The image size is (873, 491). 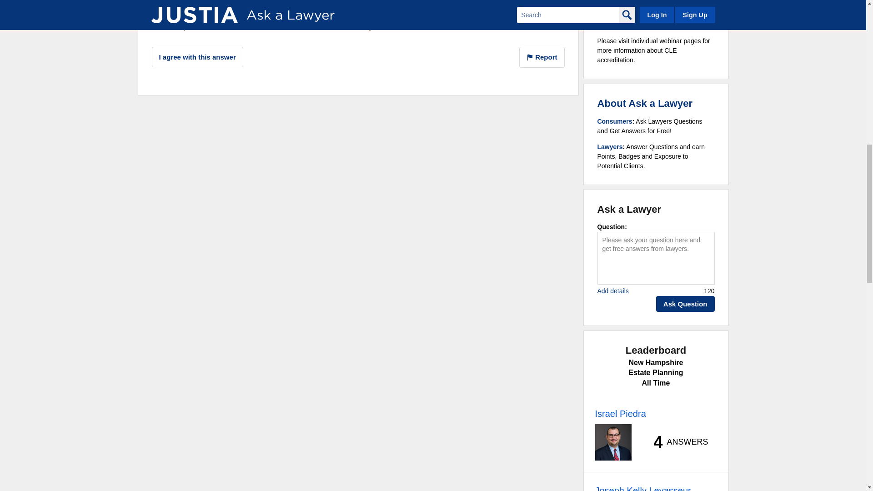 I want to click on Ask a Lawyer - FAQs - Lawyers, so click(x=610, y=146).